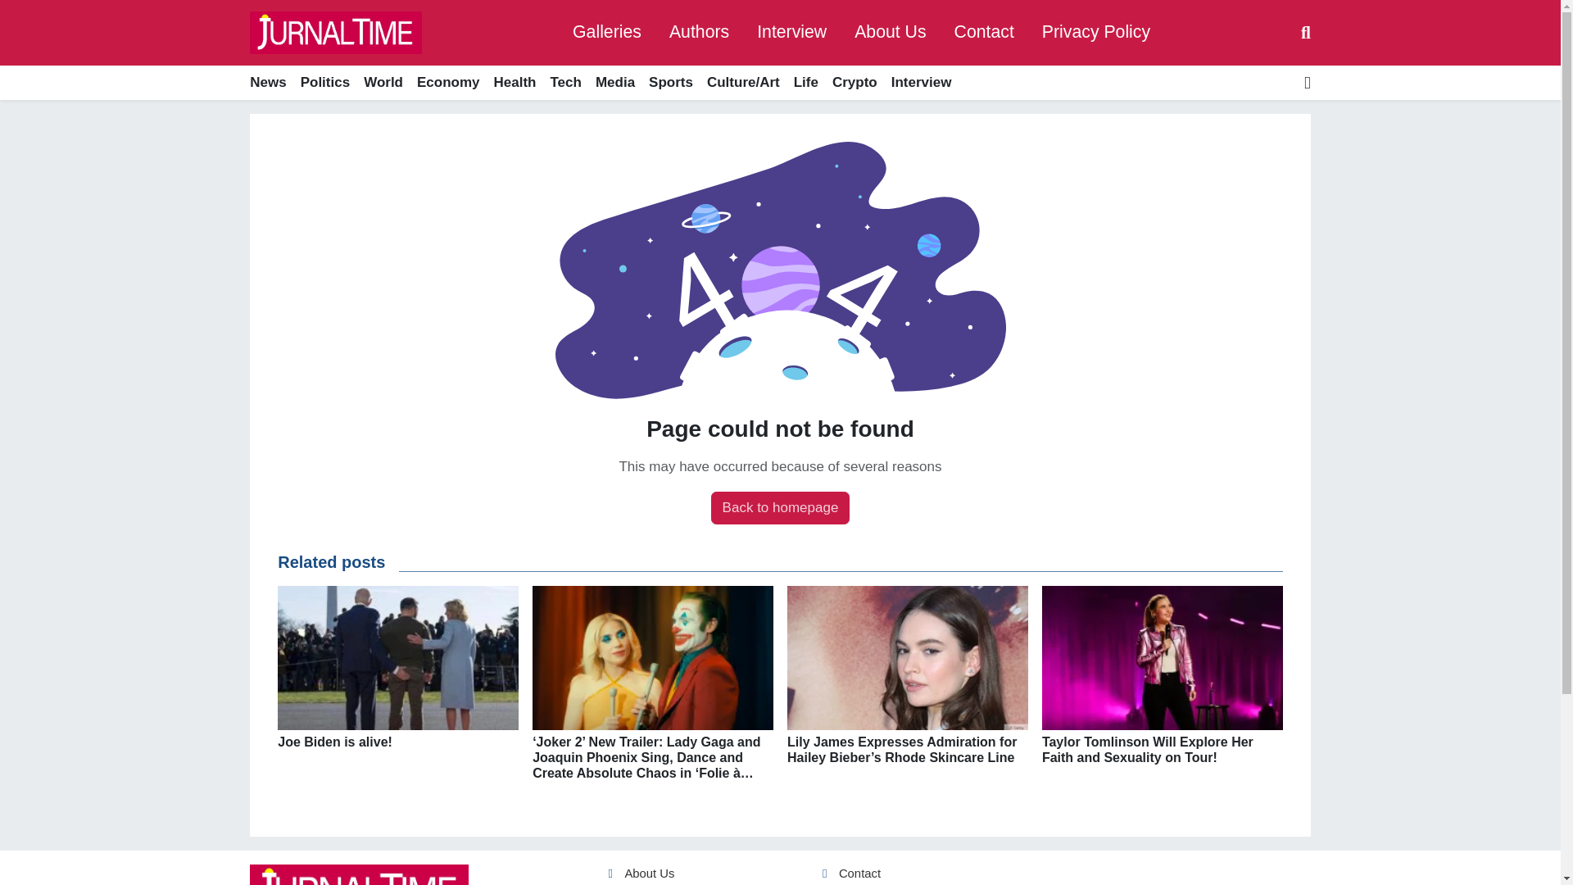 This screenshot has width=1573, height=885. I want to click on Media, so click(614, 83).